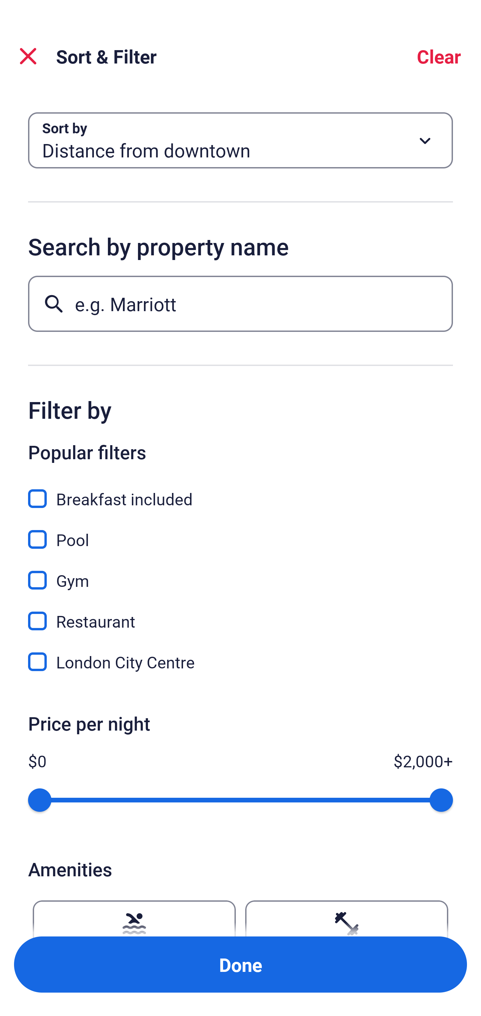  I want to click on e.g. Marriott Button, so click(240, 303).